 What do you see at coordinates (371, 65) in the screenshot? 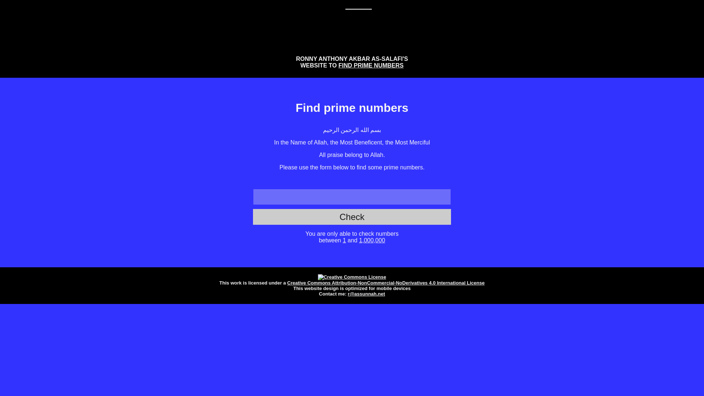
I see `FIND PRIME NUMBERS` at bounding box center [371, 65].